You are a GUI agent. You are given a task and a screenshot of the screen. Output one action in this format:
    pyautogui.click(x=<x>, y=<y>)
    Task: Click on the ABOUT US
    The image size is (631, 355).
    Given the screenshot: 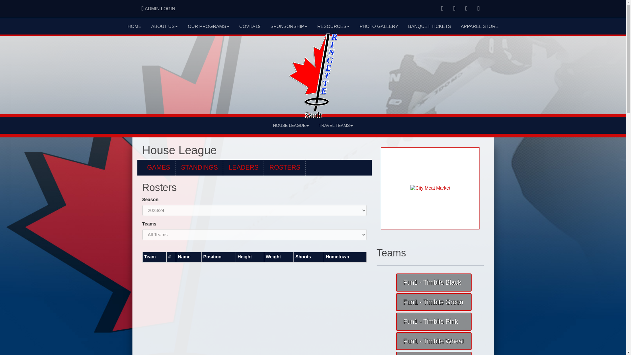 What is the action you would take?
    pyautogui.click(x=164, y=26)
    